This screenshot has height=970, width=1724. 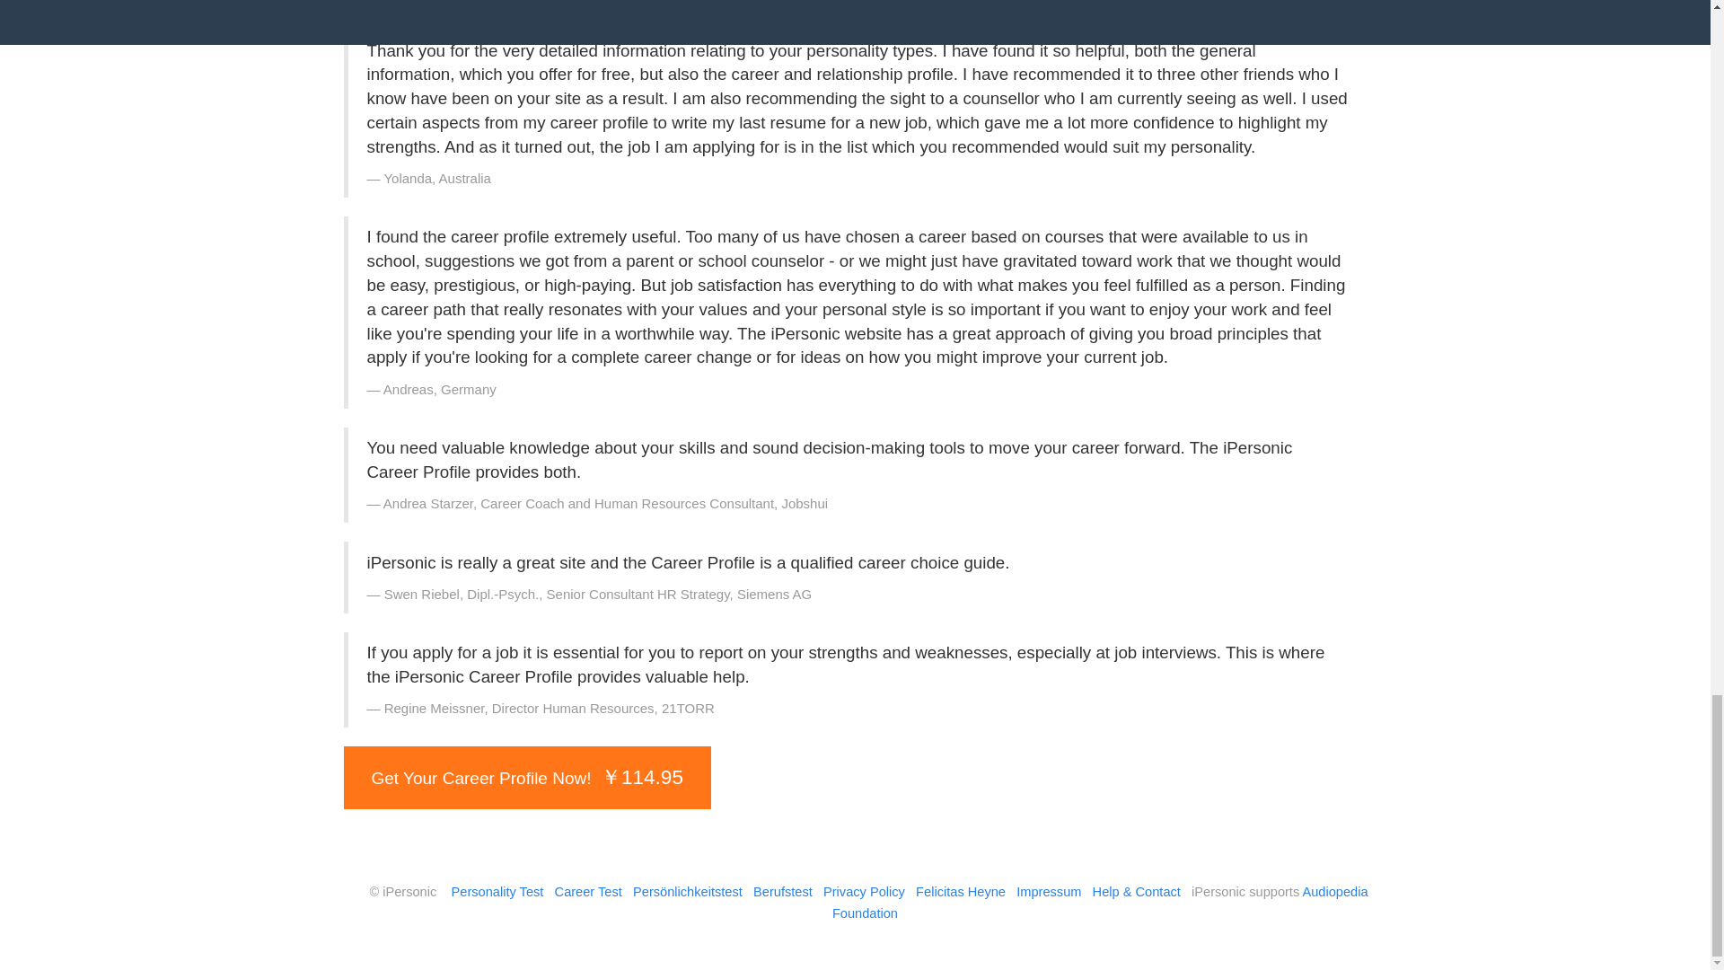 What do you see at coordinates (1101, 902) in the screenshot?
I see `Audiopedia Foundation` at bounding box center [1101, 902].